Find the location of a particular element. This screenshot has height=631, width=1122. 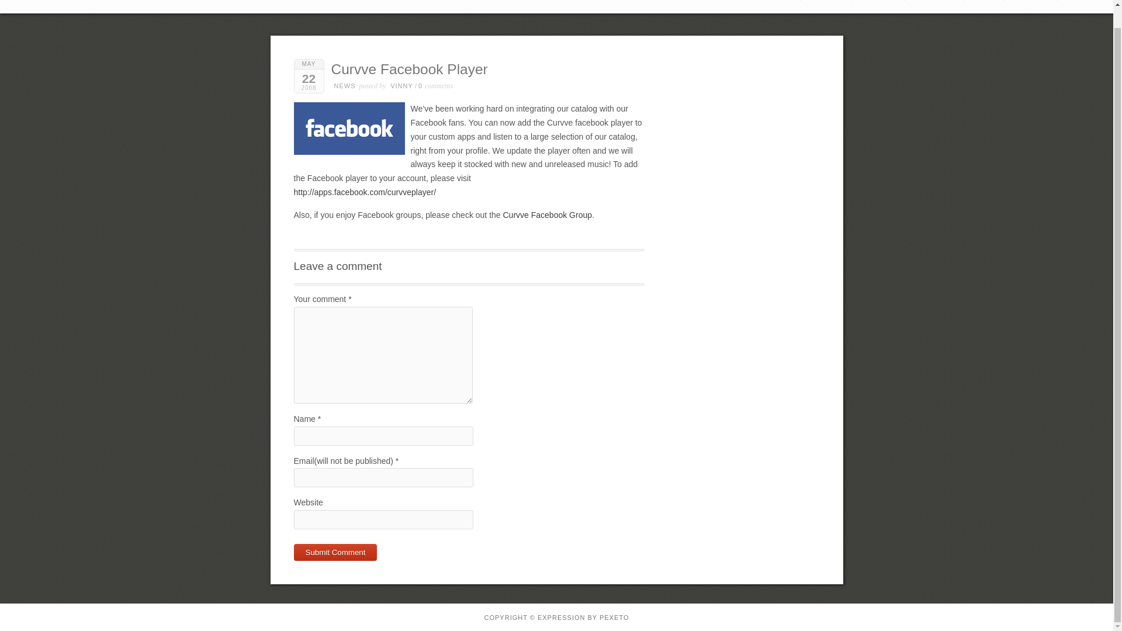

CATALOG is located at coordinates (878, 1).